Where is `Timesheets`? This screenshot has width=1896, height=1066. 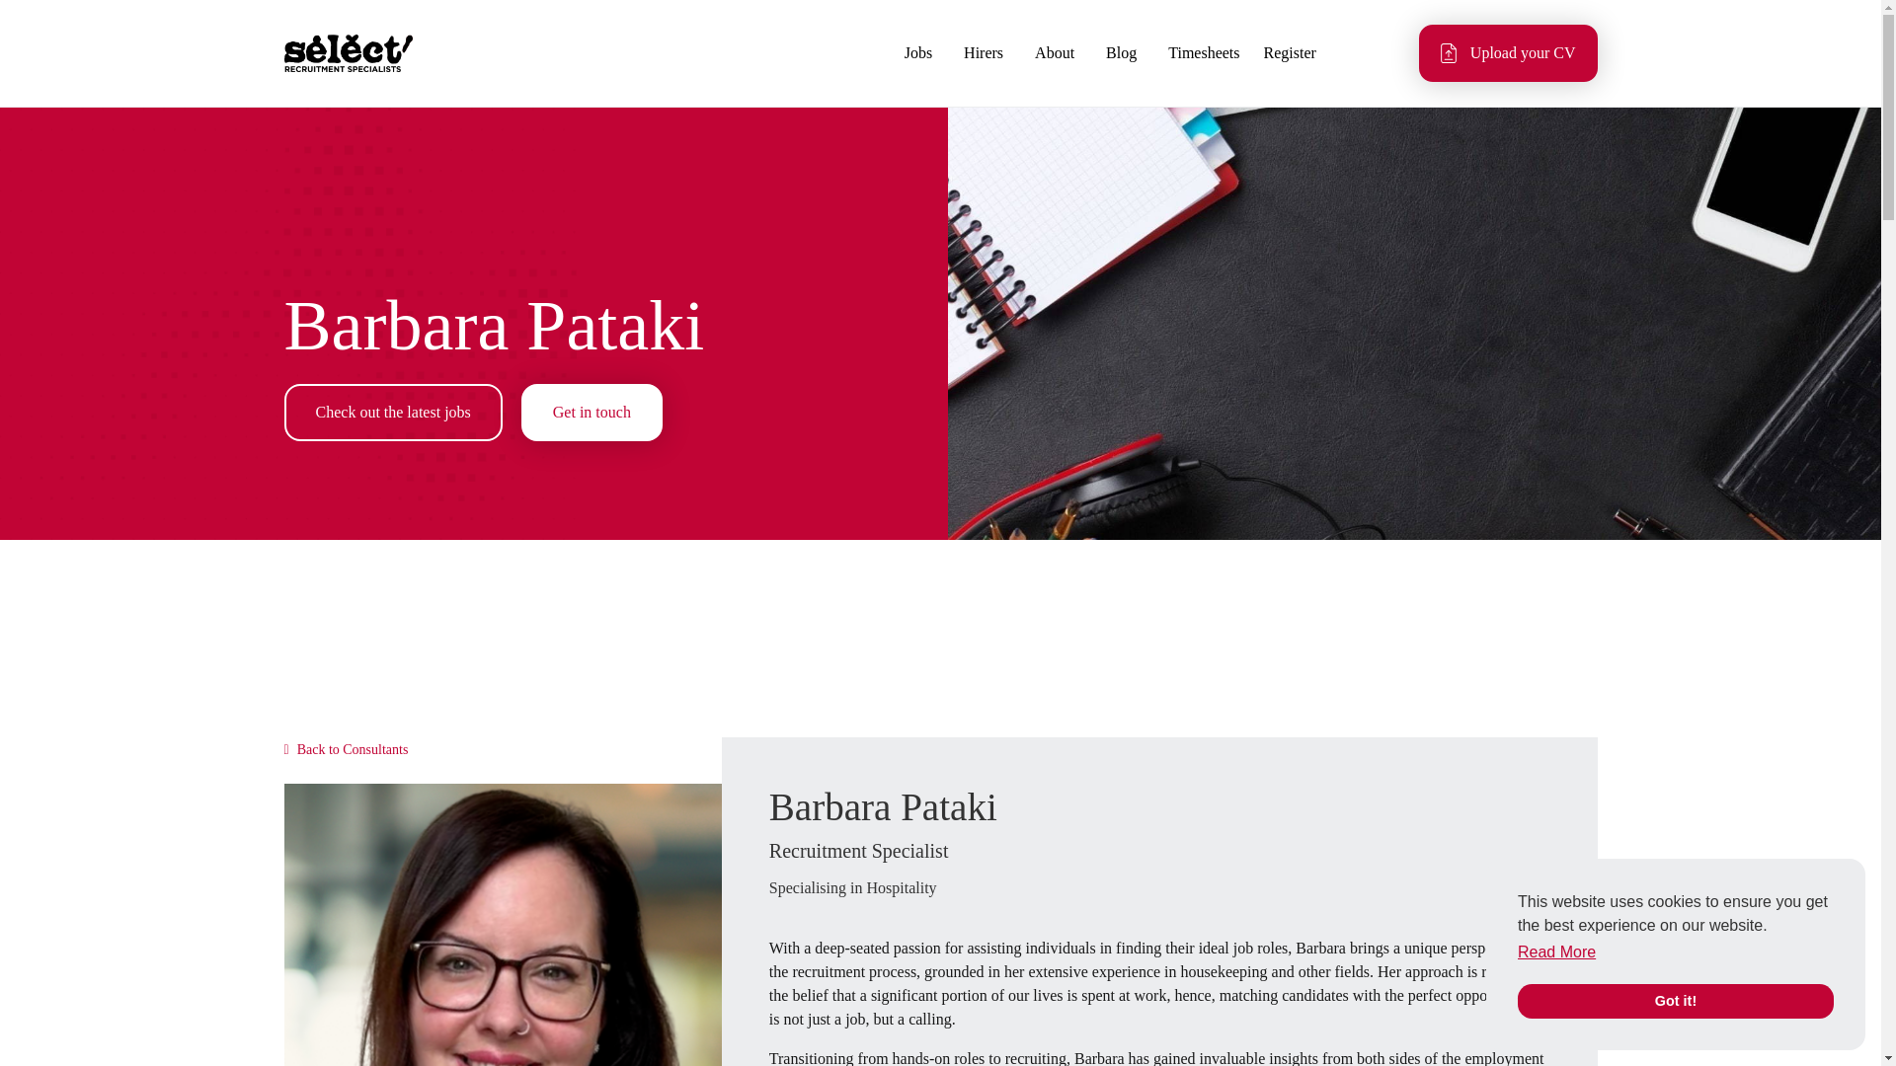
Timesheets is located at coordinates (1204, 53).